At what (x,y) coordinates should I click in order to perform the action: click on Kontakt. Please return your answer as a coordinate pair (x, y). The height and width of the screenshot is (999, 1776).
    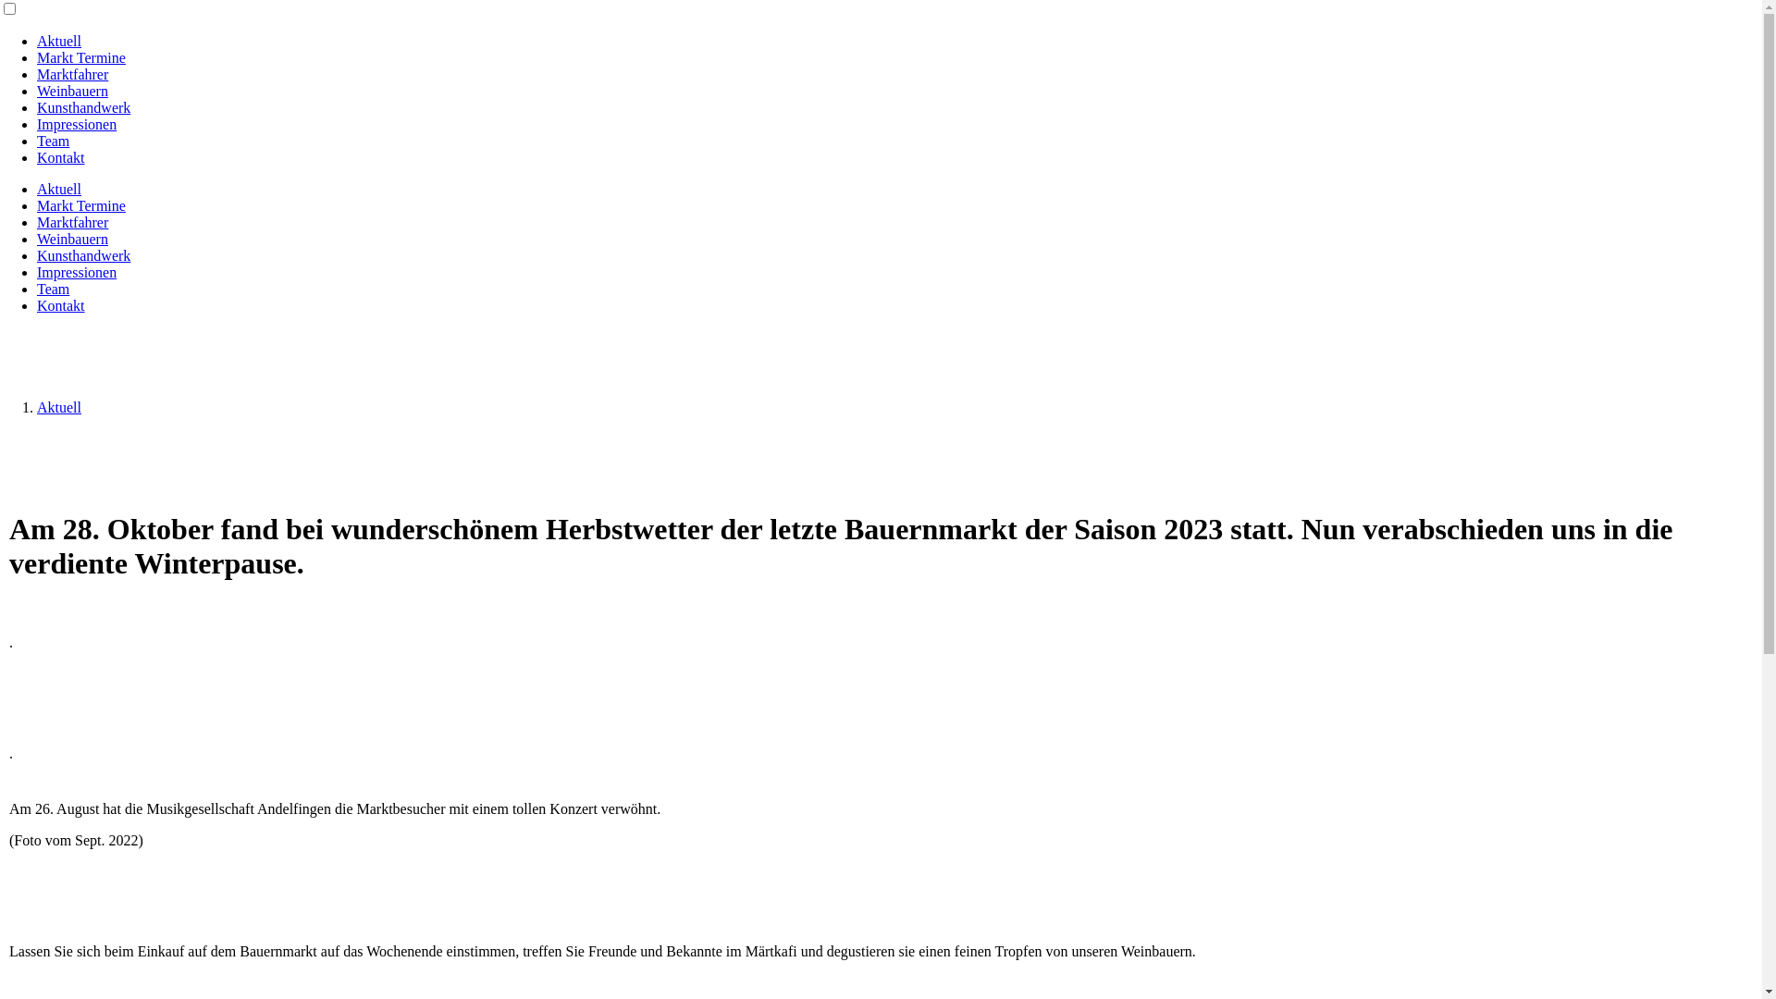
    Looking at the image, I should click on (61, 305).